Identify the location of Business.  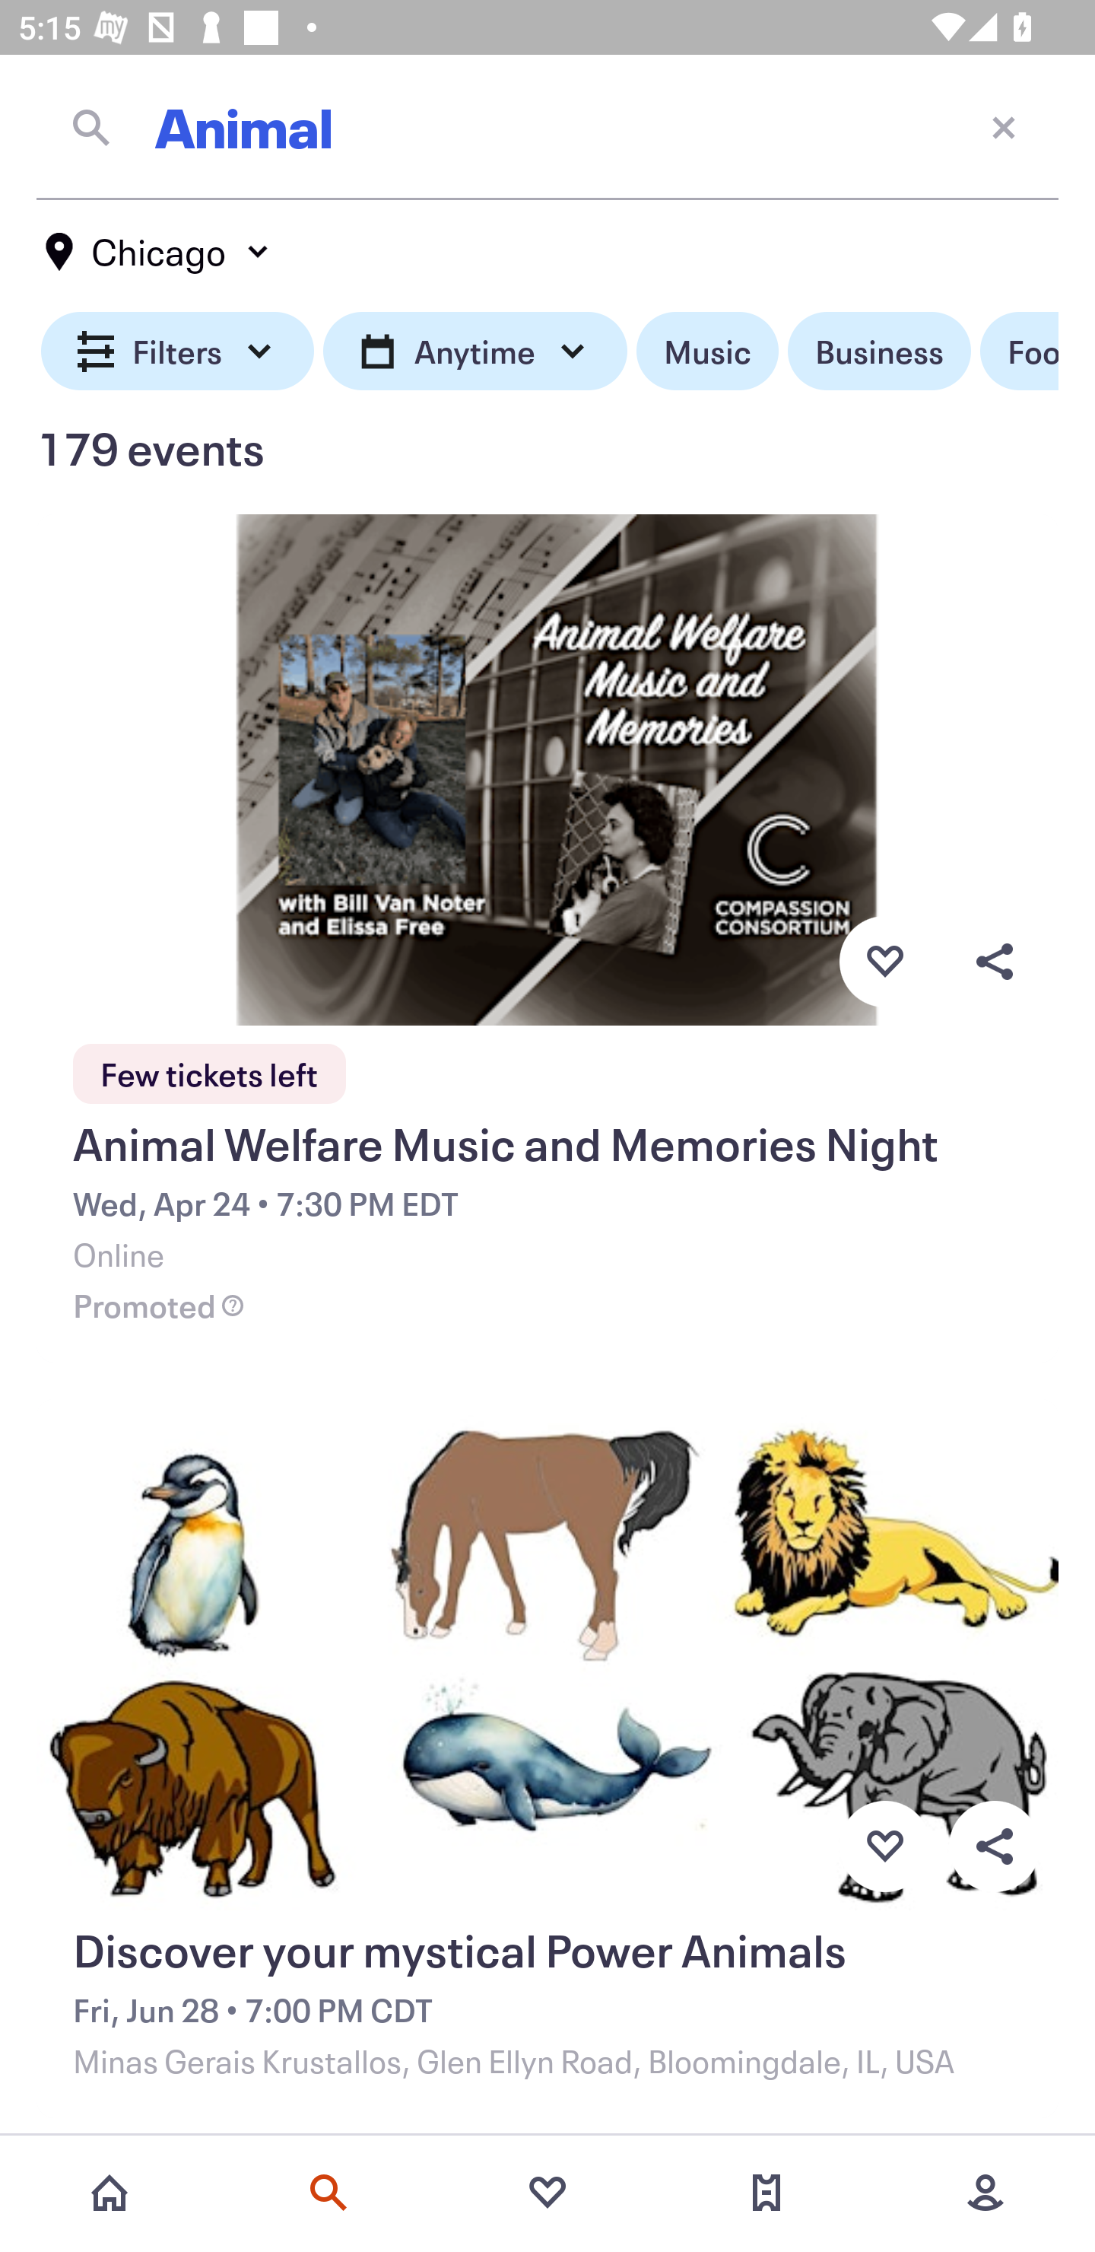
(879, 351).